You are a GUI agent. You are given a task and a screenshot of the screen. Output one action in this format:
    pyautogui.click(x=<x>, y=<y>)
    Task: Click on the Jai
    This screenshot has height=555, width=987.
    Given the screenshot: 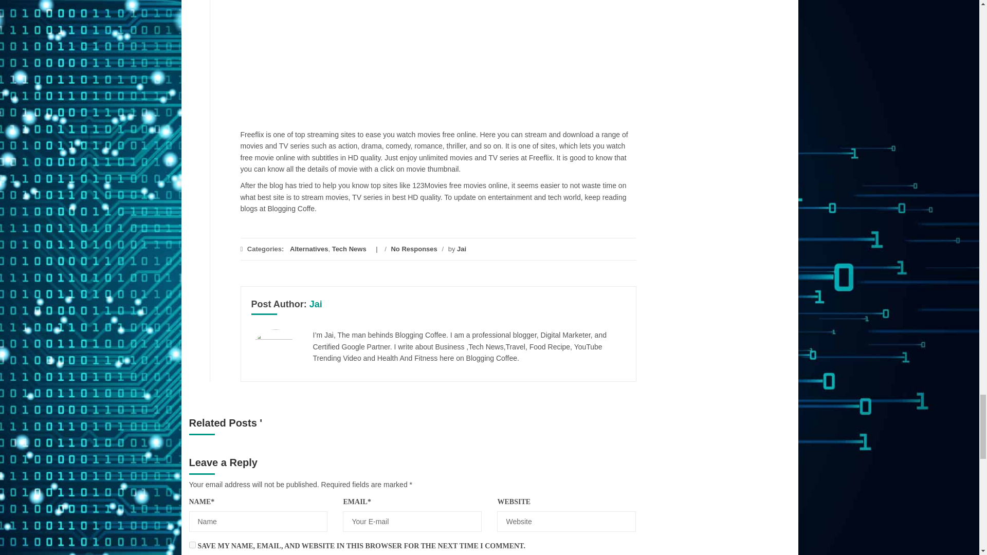 What is the action you would take?
    pyautogui.click(x=461, y=249)
    